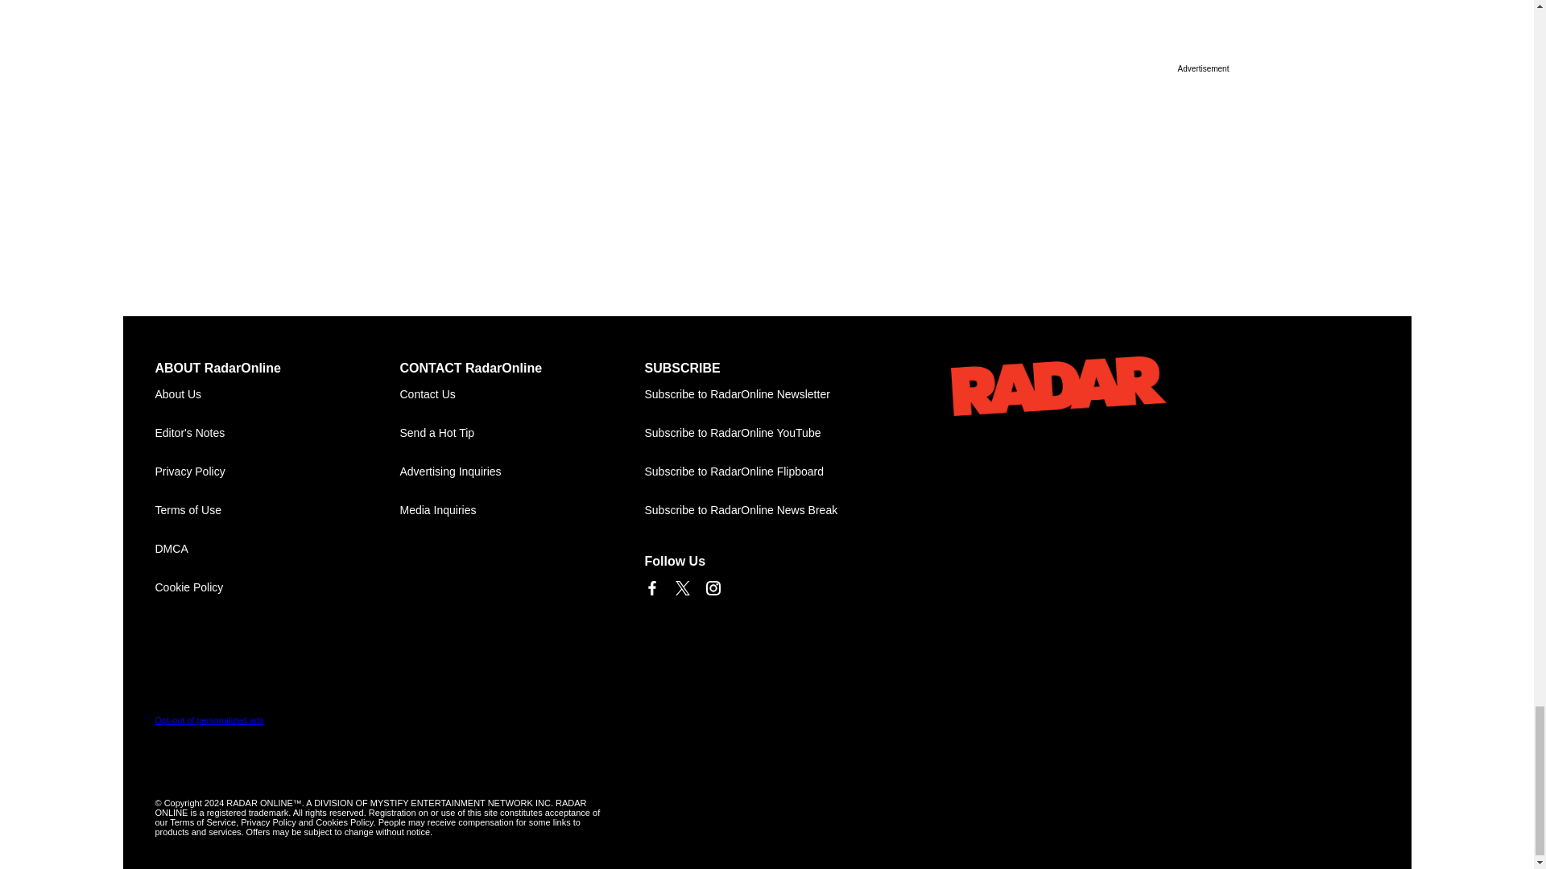  Describe the element at coordinates (277, 510) in the screenshot. I see `Terms of Use` at that location.